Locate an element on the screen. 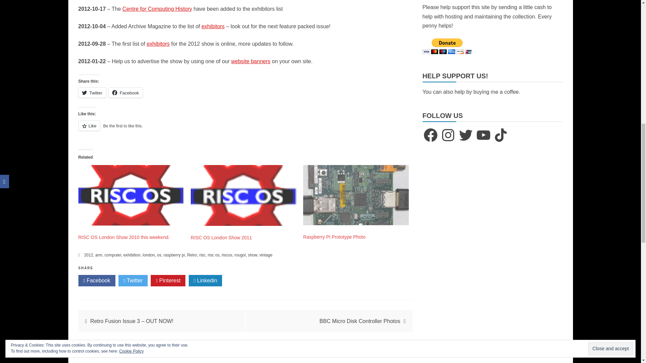 This screenshot has height=363, width=646. Raspberry Pi Prototype Photo is located at coordinates (356, 195).